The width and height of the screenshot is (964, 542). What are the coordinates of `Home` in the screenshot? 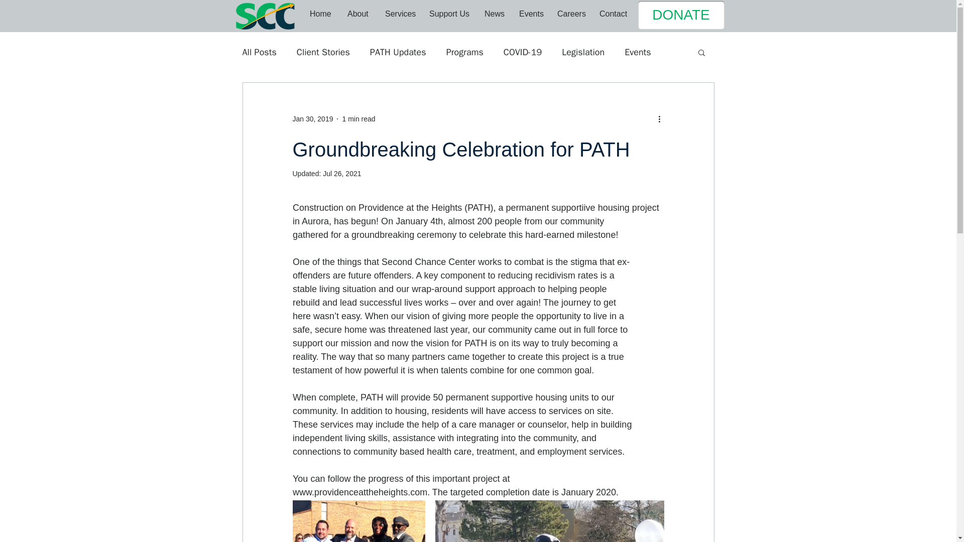 It's located at (321, 14).